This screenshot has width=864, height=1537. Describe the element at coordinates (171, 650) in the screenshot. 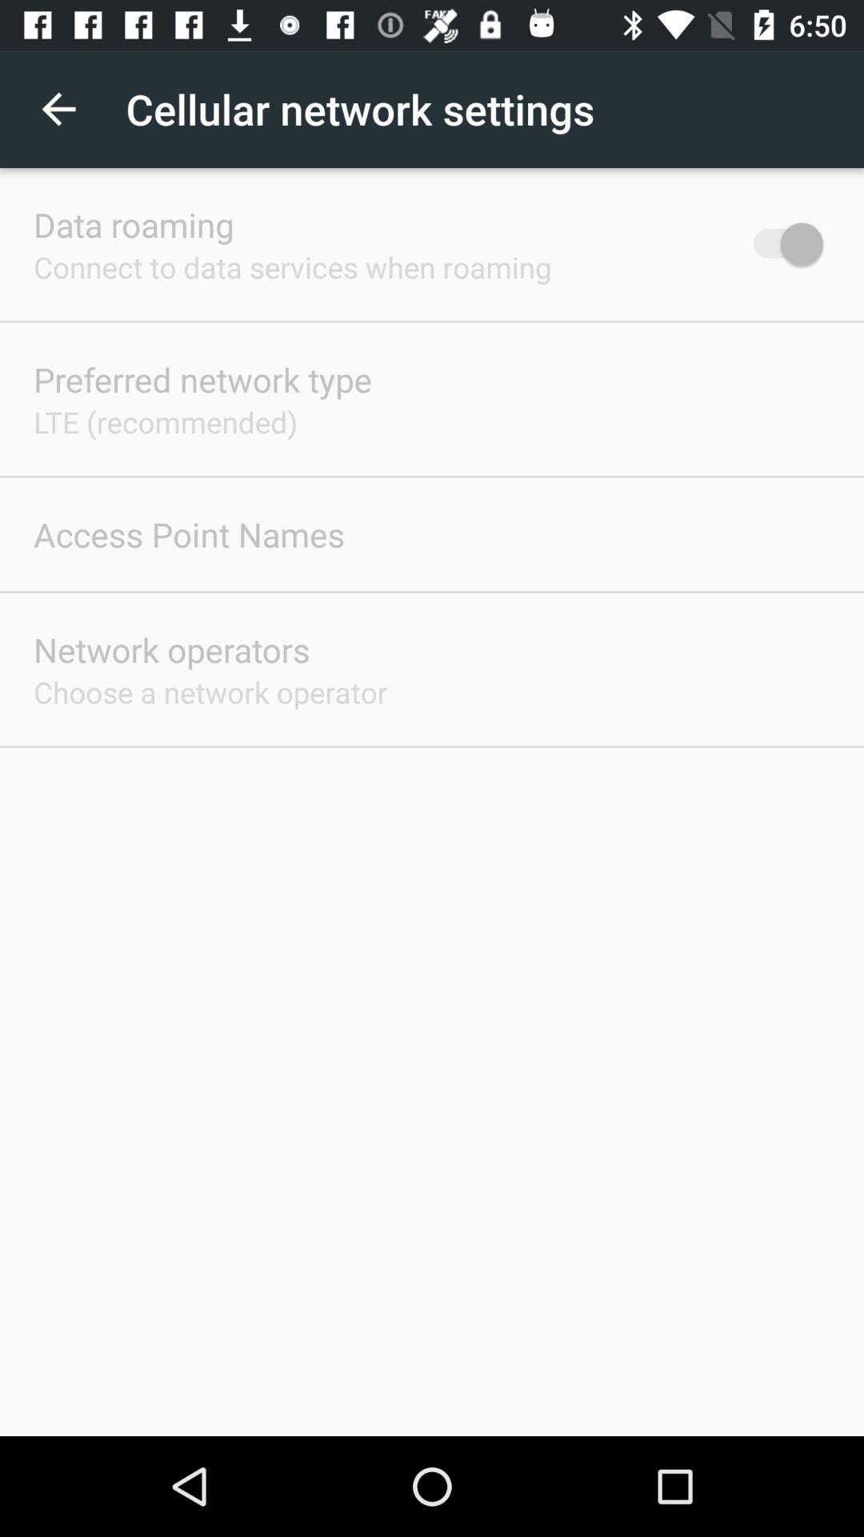

I see `jump until the network operators icon` at that location.